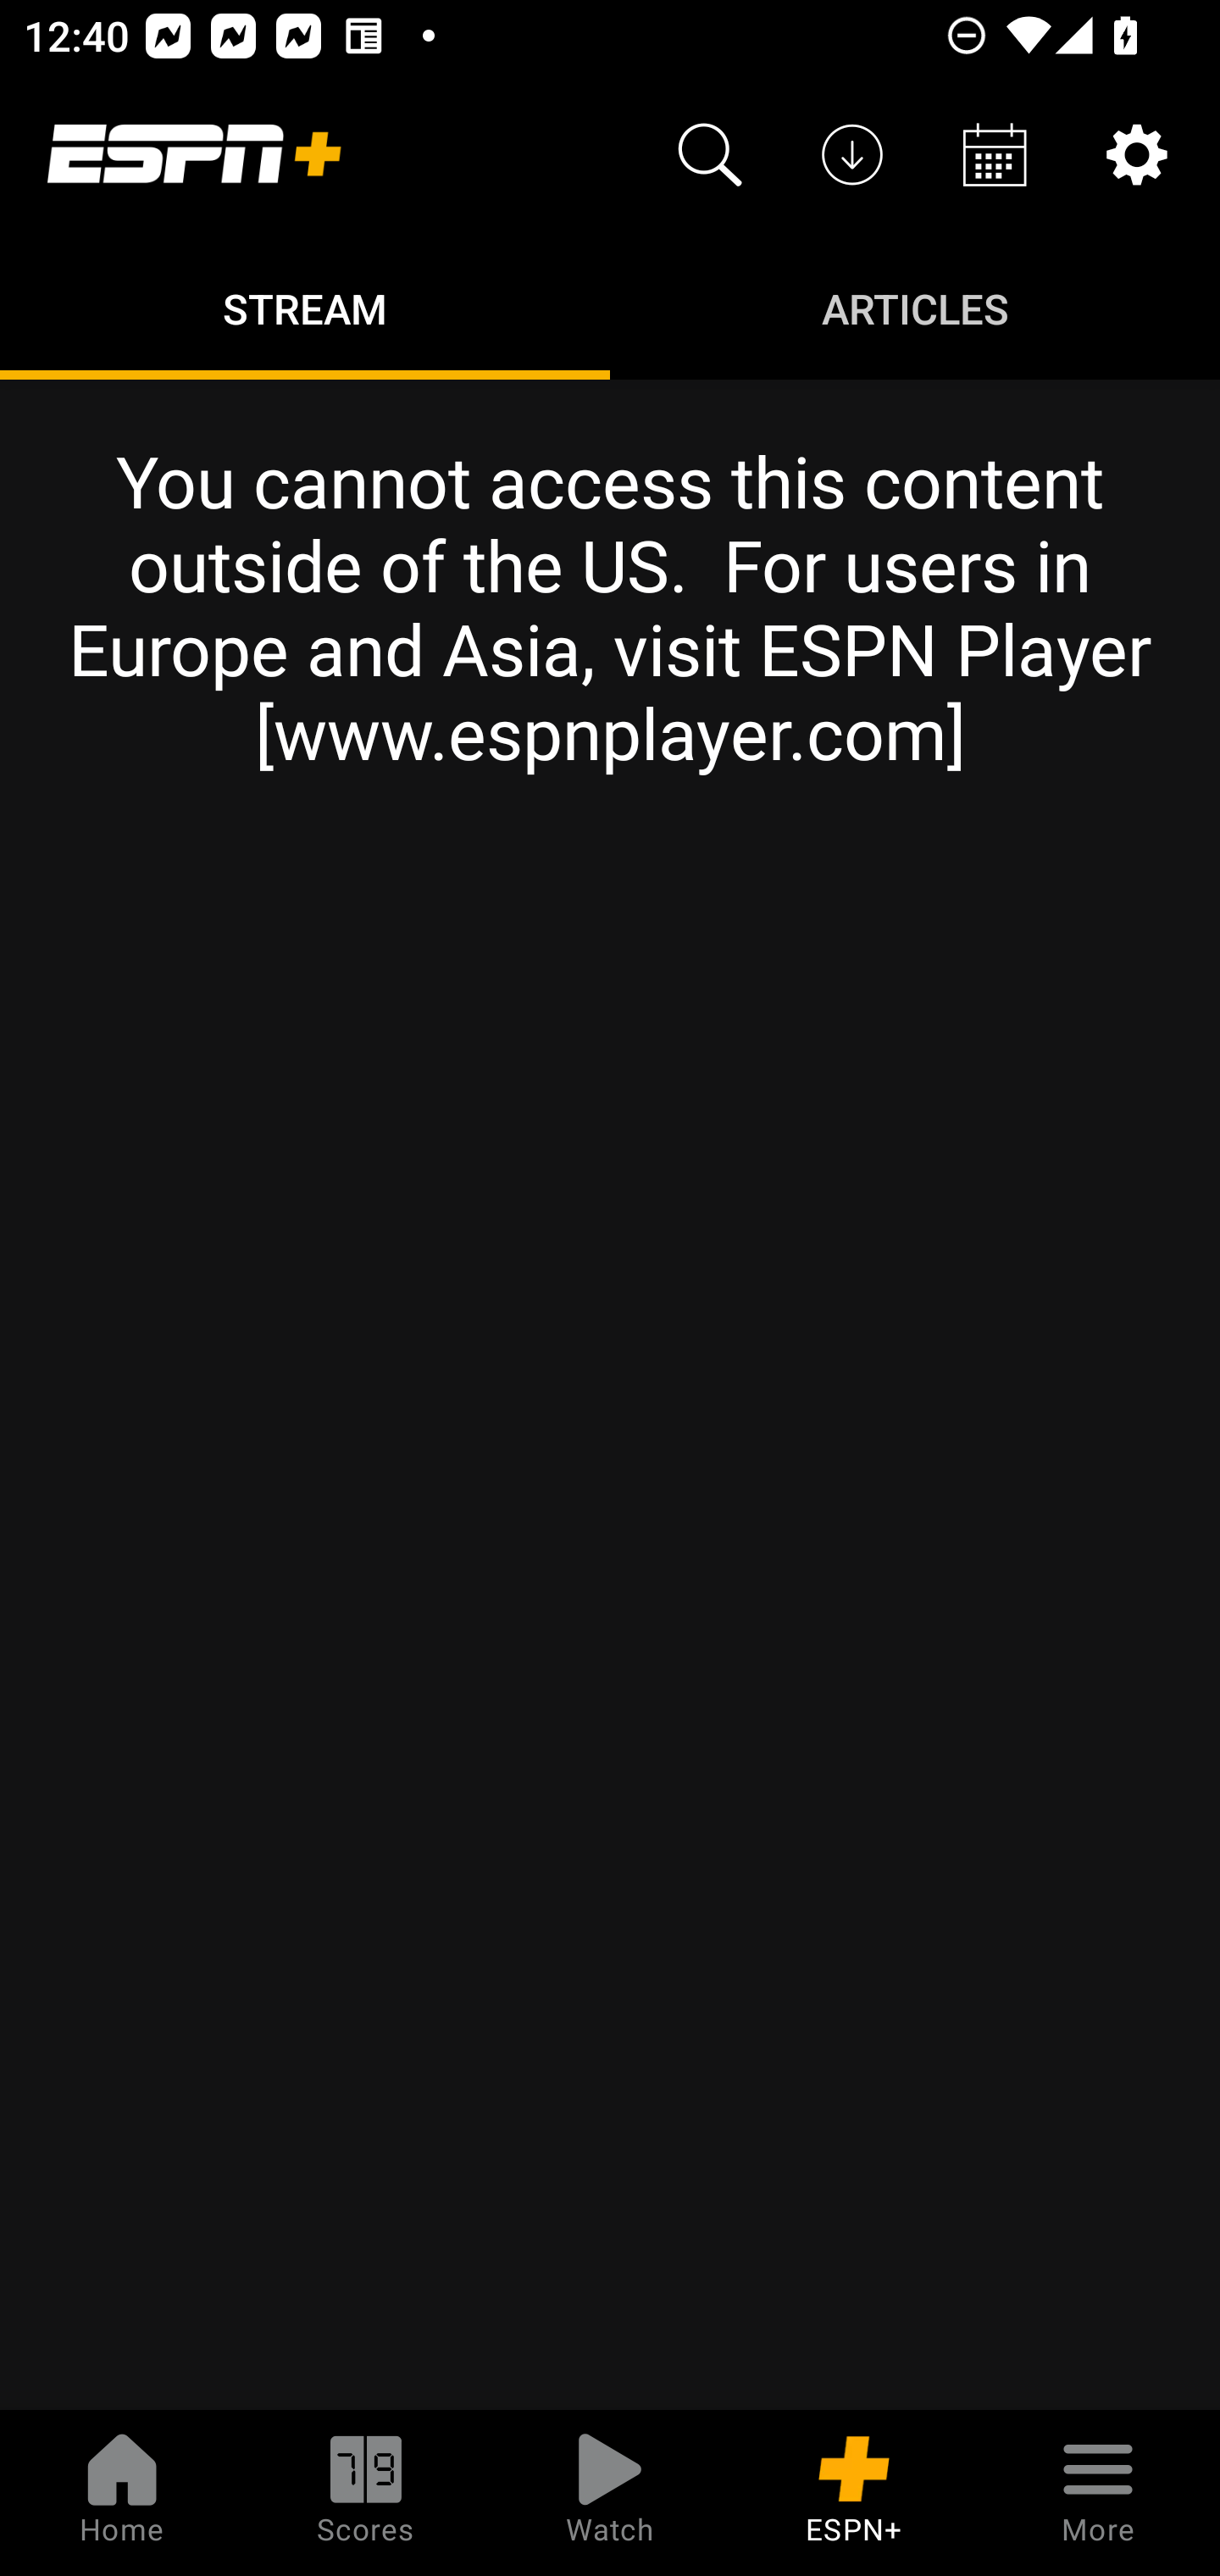  What do you see at coordinates (610, 2493) in the screenshot?
I see `Watch` at bounding box center [610, 2493].